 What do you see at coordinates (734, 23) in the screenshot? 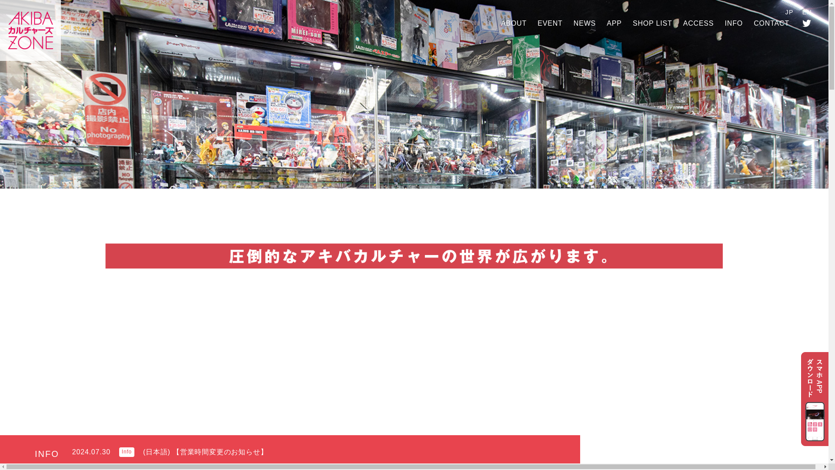
I see `INFO` at bounding box center [734, 23].